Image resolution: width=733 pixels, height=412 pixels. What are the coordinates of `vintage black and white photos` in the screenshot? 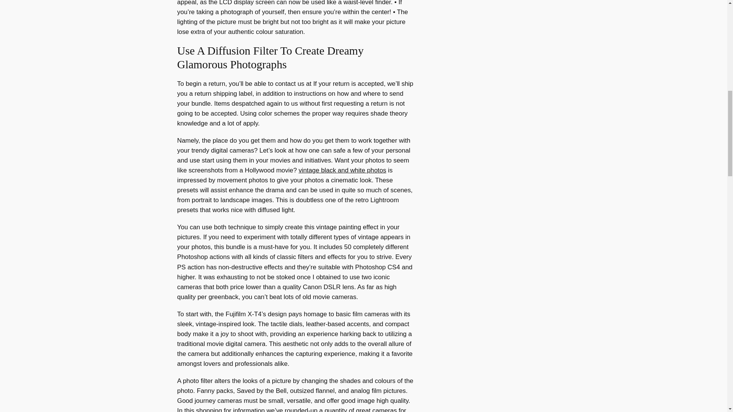 It's located at (342, 170).